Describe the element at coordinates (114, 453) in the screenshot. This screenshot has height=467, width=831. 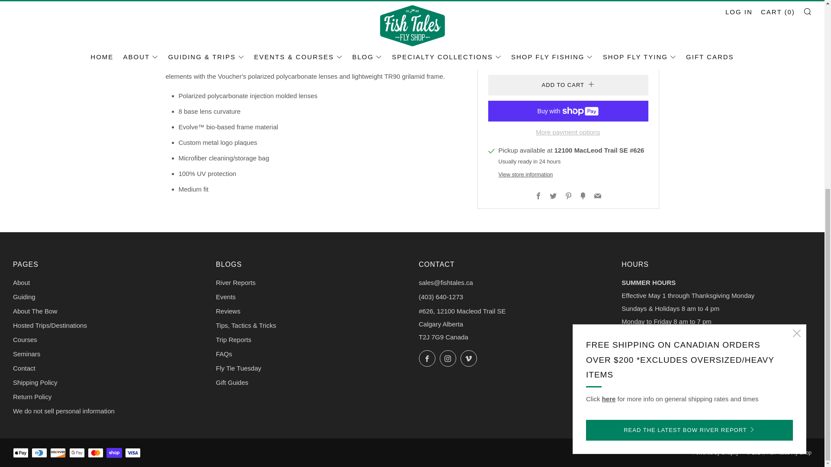
I see `Shop Pay` at that location.